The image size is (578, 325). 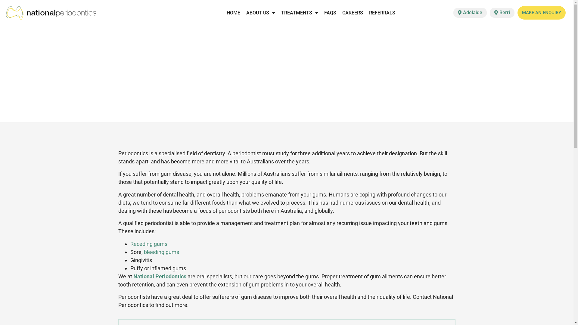 What do you see at coordinates (542, 13) in the screenshot?
I see `MAKE AN ENQUIRY` at bounding box center [542, 13].